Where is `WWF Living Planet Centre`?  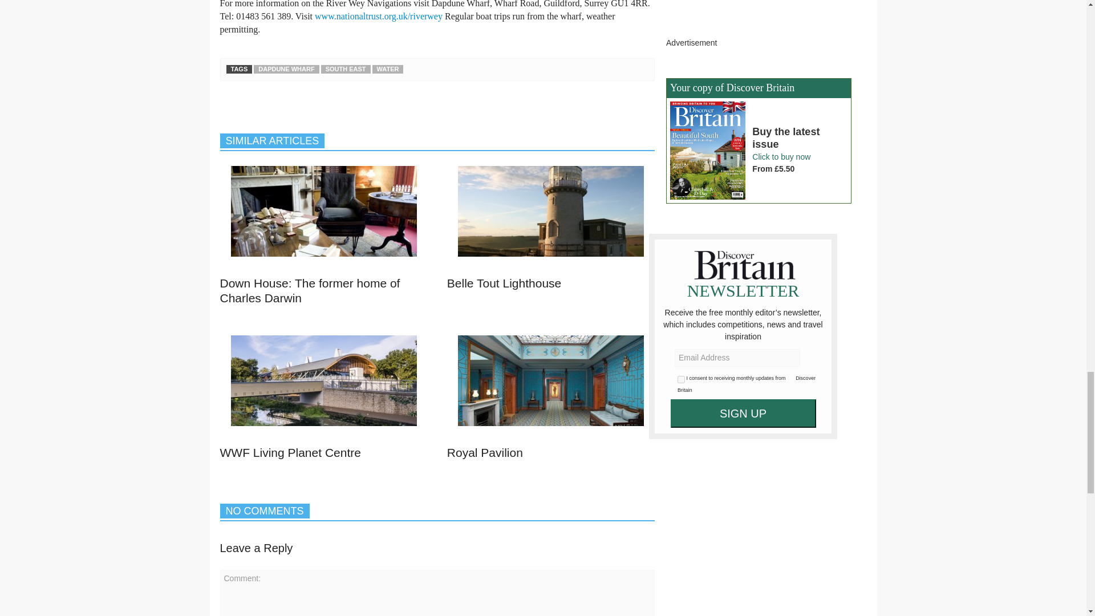
WWF Living Planet Centre is located at coordinates (290, 452).